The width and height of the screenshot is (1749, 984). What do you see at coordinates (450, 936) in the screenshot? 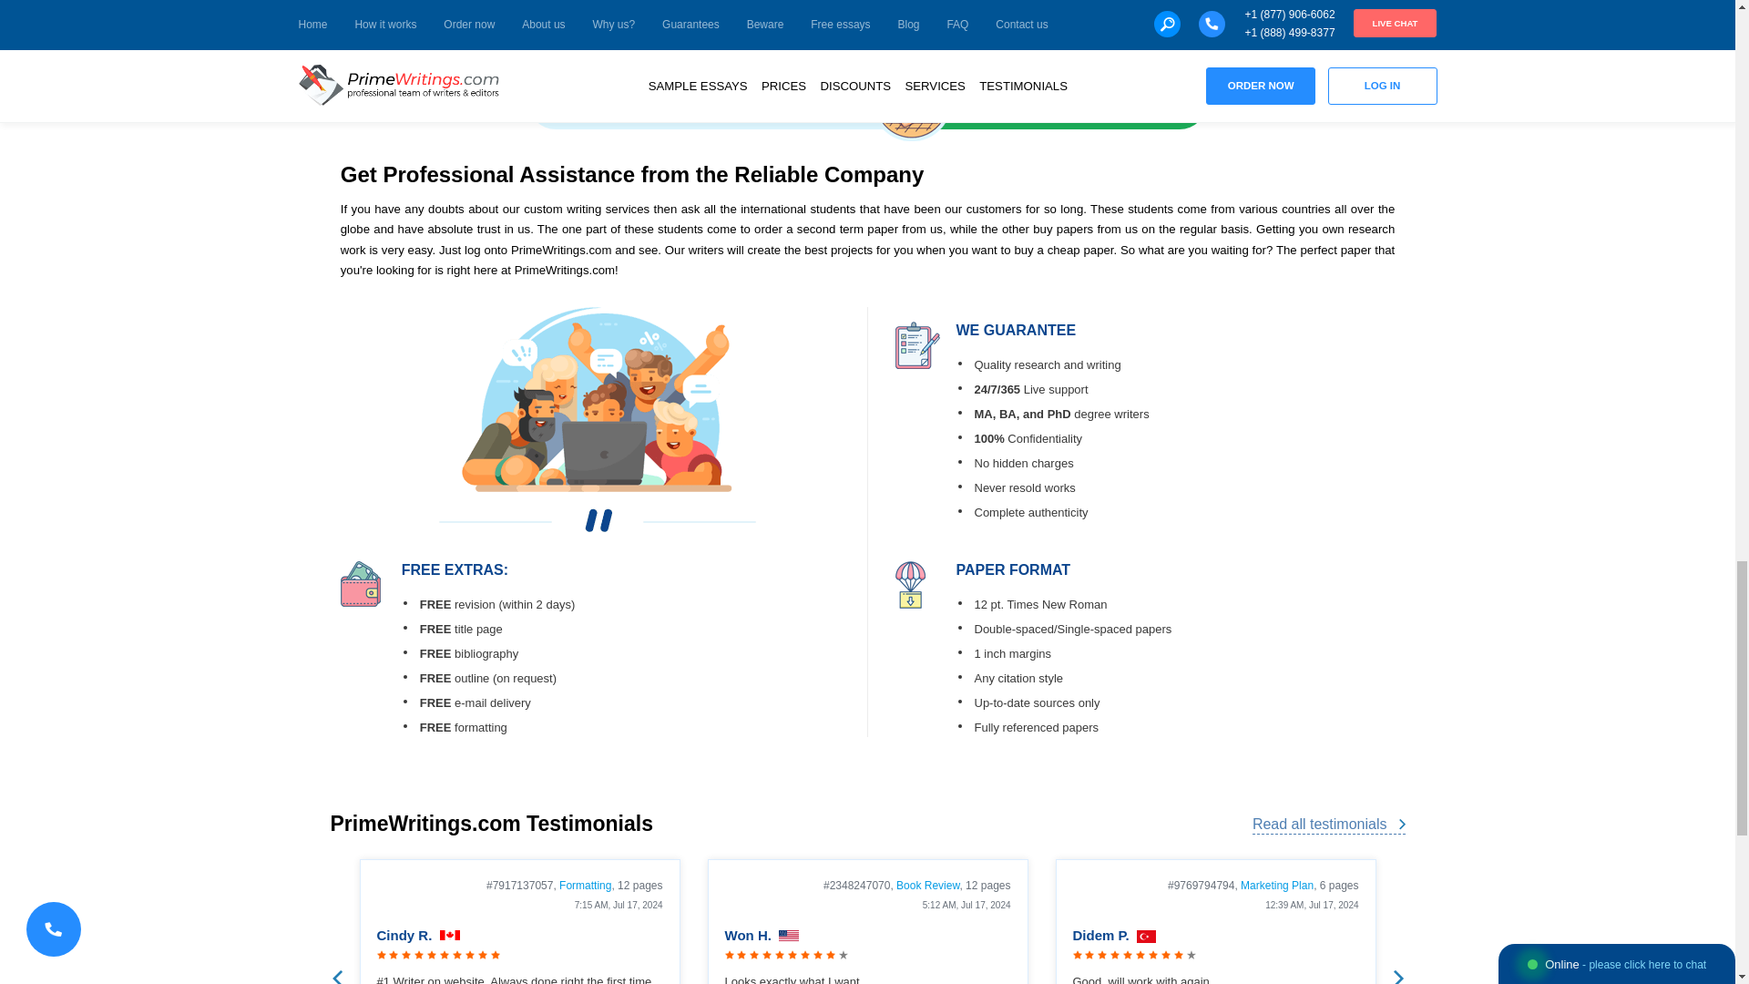
I see `Canada` at bounding box center [450, 936].